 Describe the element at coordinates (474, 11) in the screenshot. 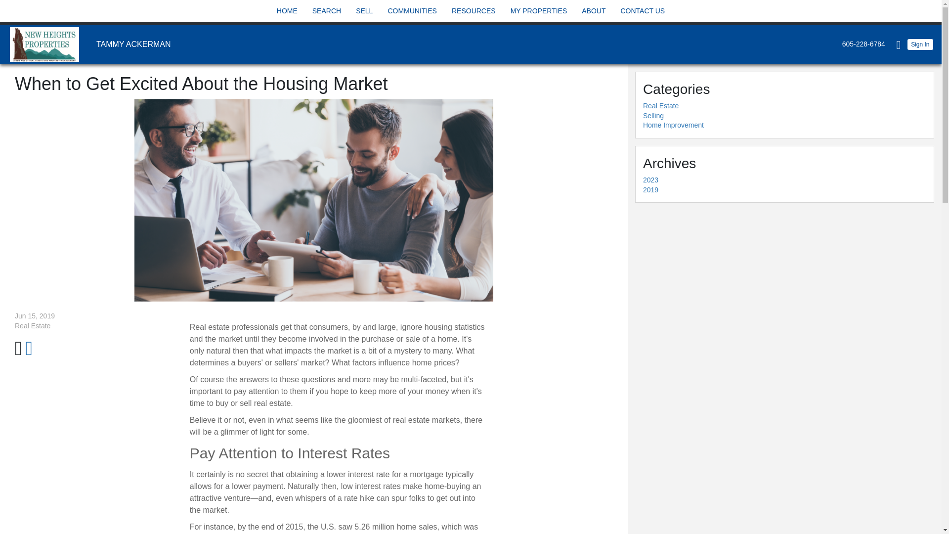

I see `RESOURCES` at that location.